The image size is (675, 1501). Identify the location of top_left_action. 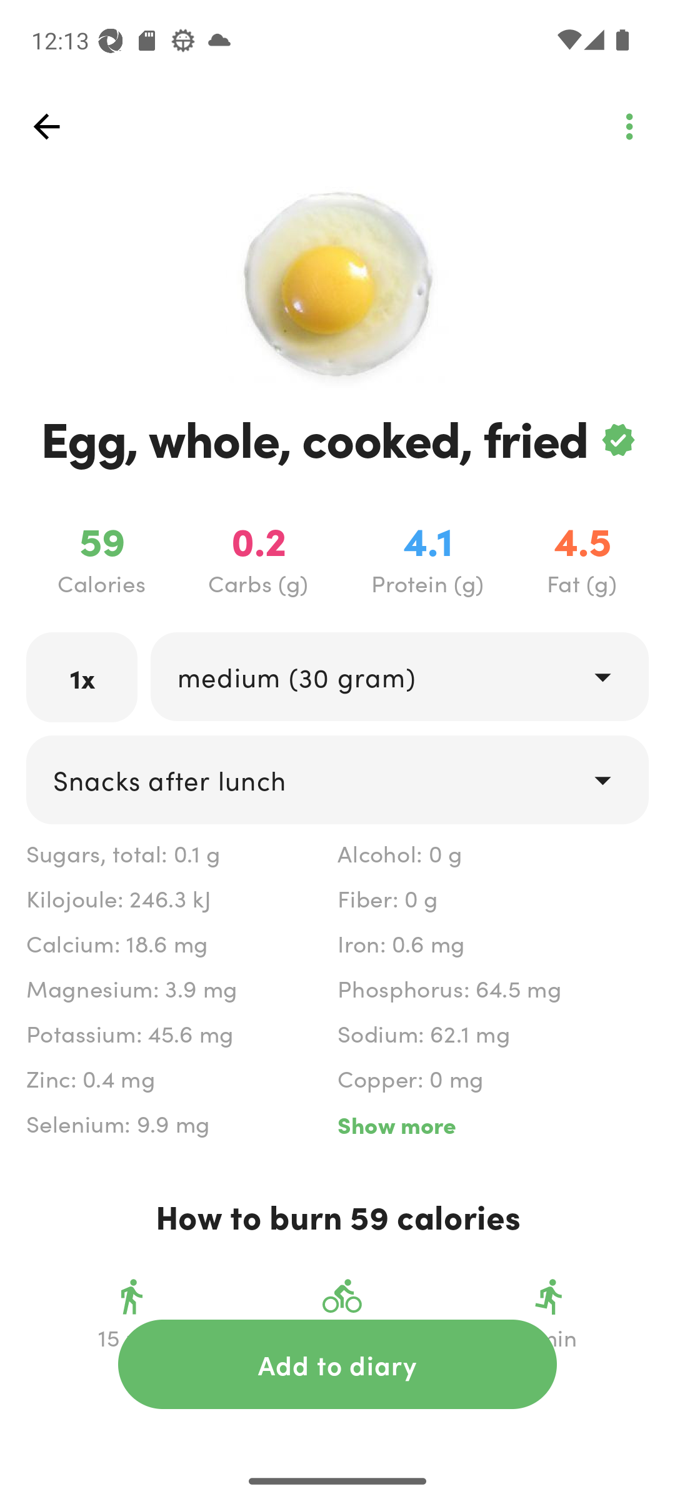
(46, 126).